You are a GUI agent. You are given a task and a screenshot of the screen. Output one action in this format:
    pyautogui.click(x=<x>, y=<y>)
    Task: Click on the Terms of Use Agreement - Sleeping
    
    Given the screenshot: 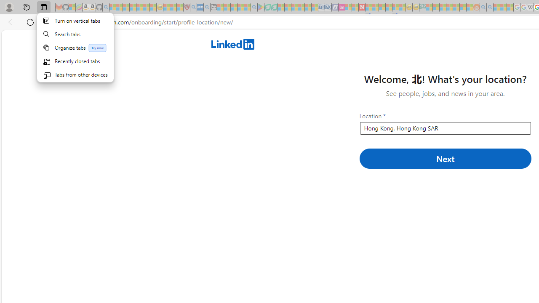 What is the action you would take?
    pyautogui.click(x=267, y=8)
    